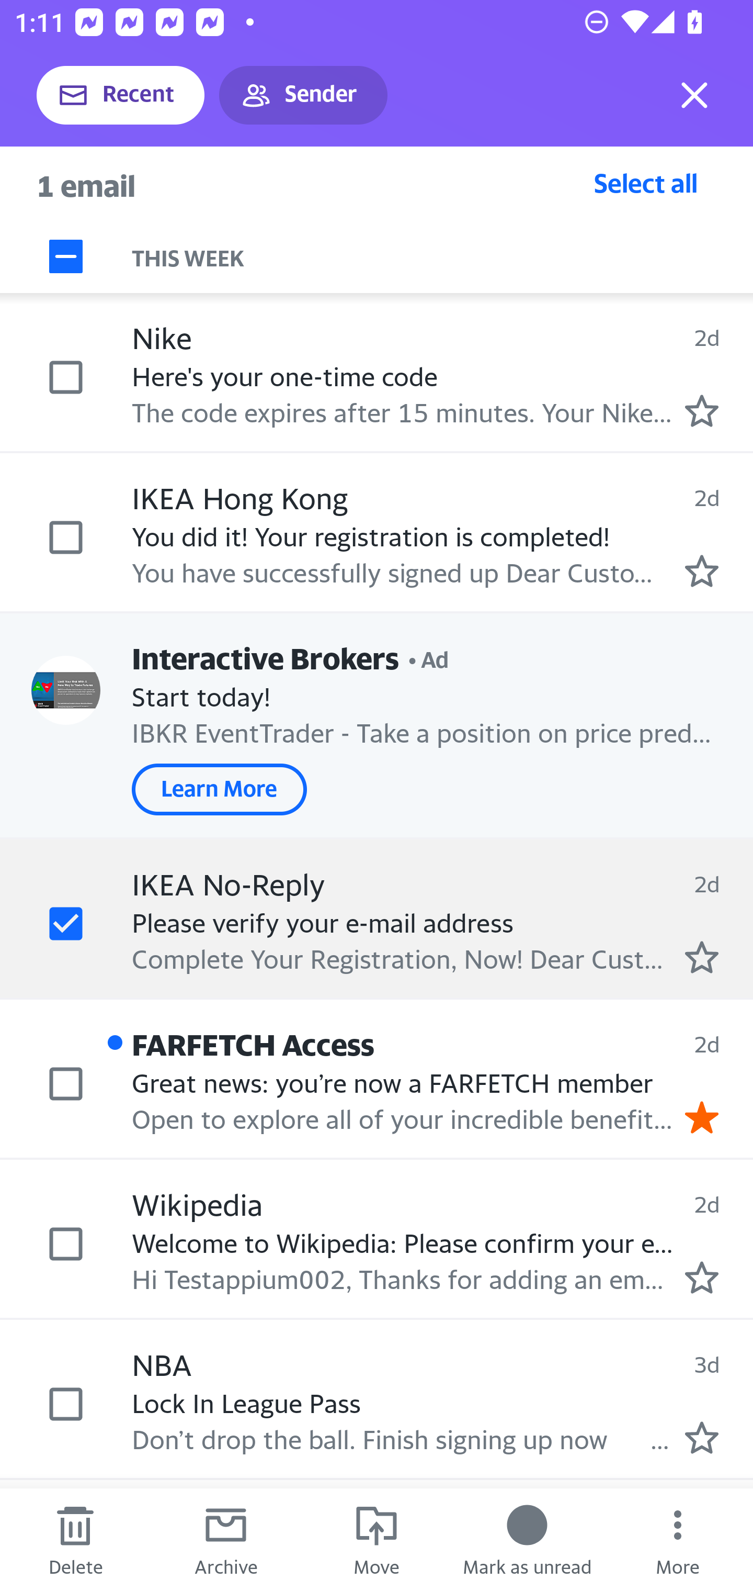 Image resolution: width=753 pixels, height=1591 pixels. What do you see at coordinates (376, 1540) in the screenshot?
I see `Move` at bounding box center [376, 1540].